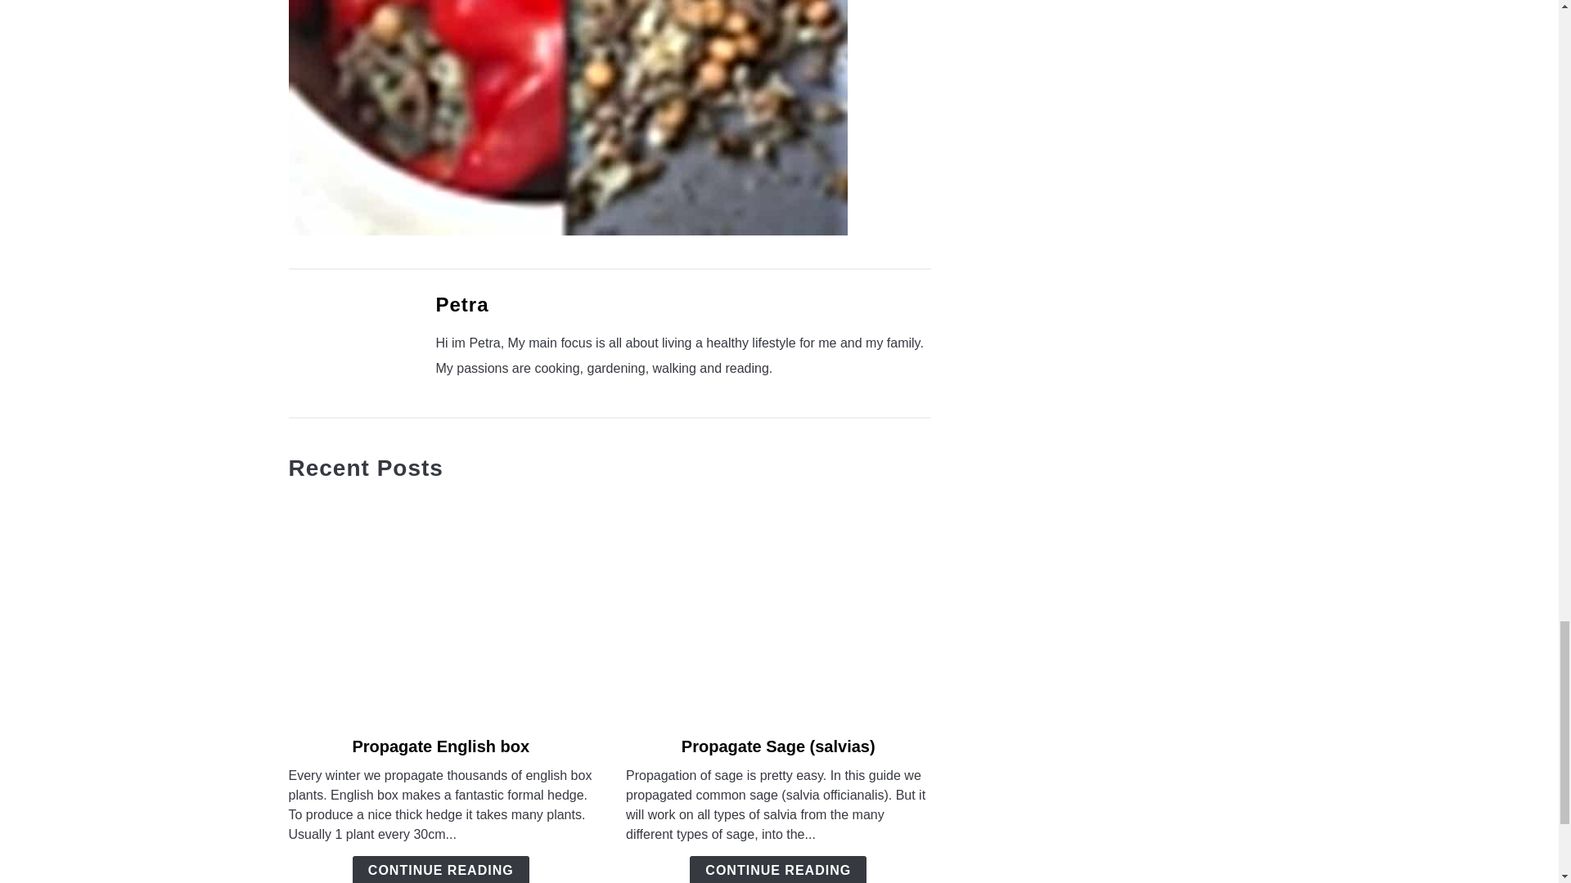  What do you see at coordinates (440, 869) in the screenshot?
I see `CONTINUE READING` at bounding box center [440, 869].